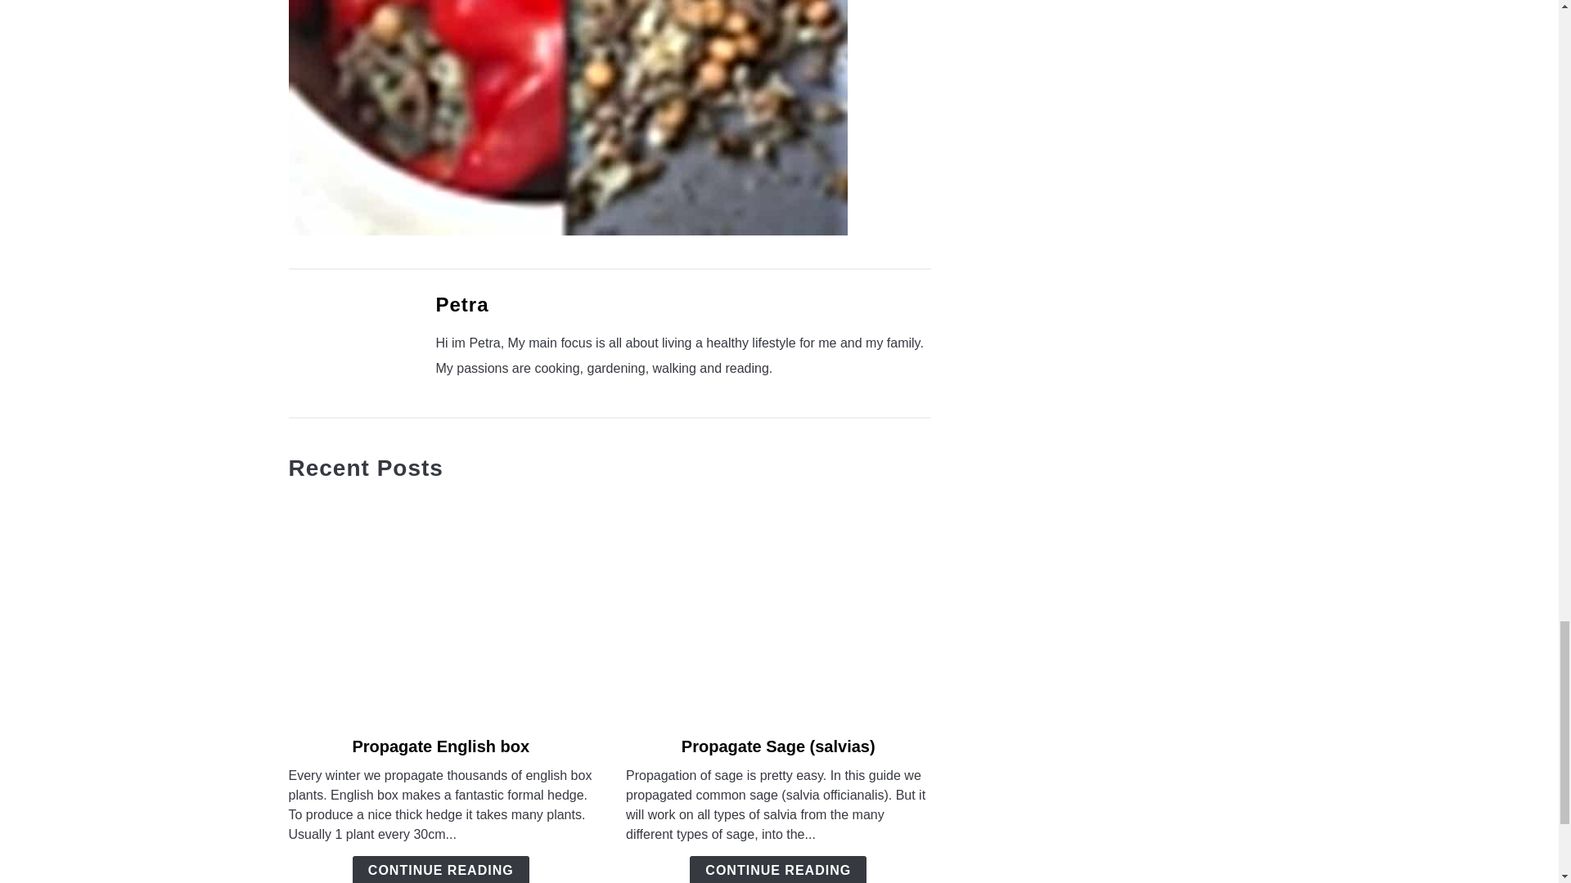  What do you see at coordinates (440, 869) in the screenshot?
I see `CONTINUE READING` at bounding box center [440, 869].